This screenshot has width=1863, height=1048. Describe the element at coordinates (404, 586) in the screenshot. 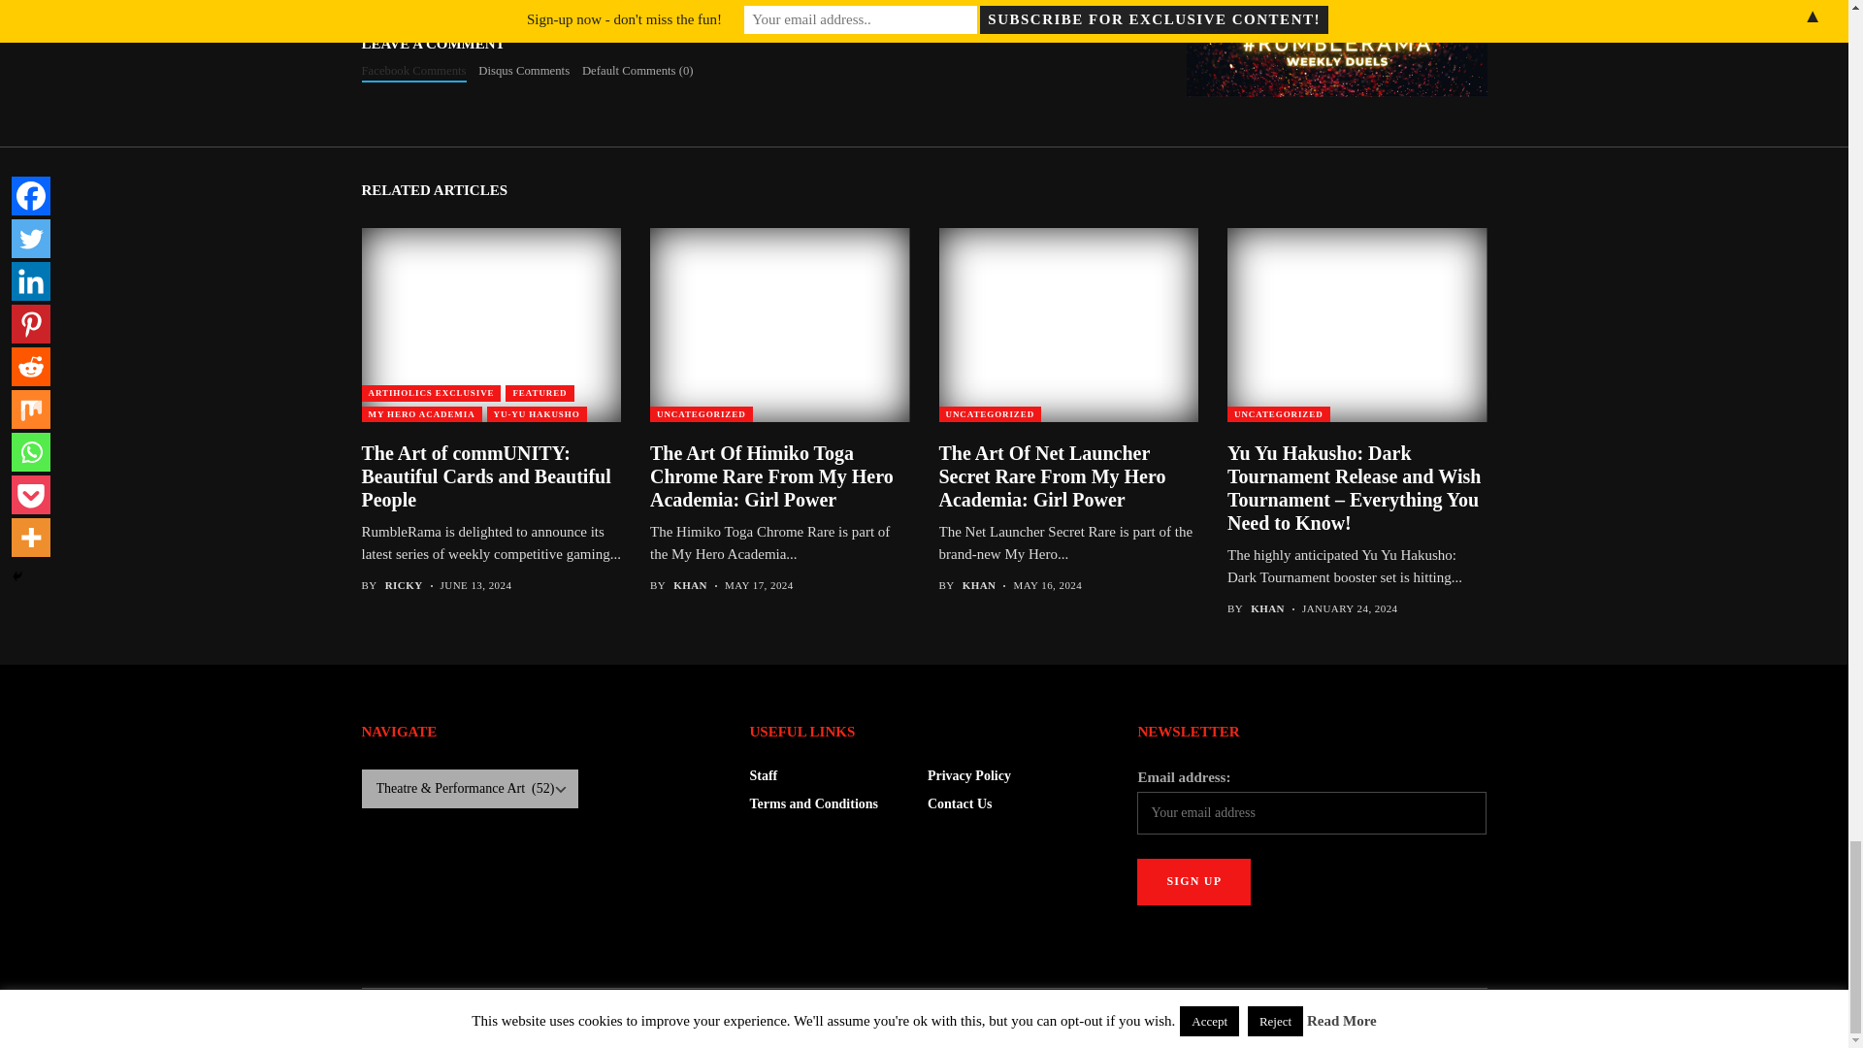

I see `Posts by Ricky` at that location.